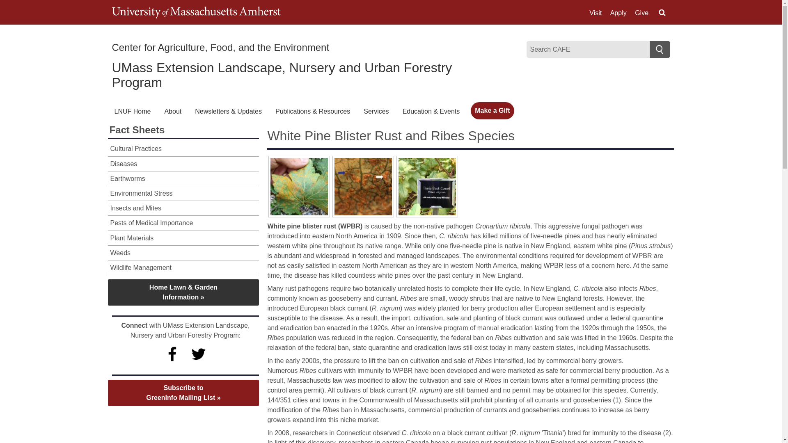 Image resolution: width=788 pixels, height=443 pixels. What do you see at coordinates (132, 112) in the screenshot?
I see `LNUF Home` at bounding box center [132, 112].